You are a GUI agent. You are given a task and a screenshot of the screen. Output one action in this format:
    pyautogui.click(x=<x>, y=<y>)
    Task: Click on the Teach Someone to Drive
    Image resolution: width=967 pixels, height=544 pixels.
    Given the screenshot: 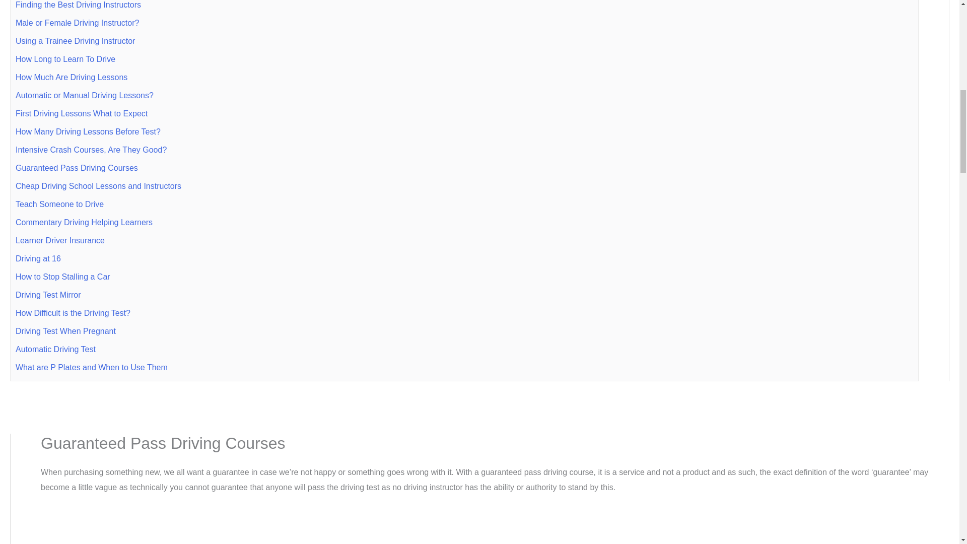 What is the action you would take?
    pyautogui.click(x=59, y=204)
    